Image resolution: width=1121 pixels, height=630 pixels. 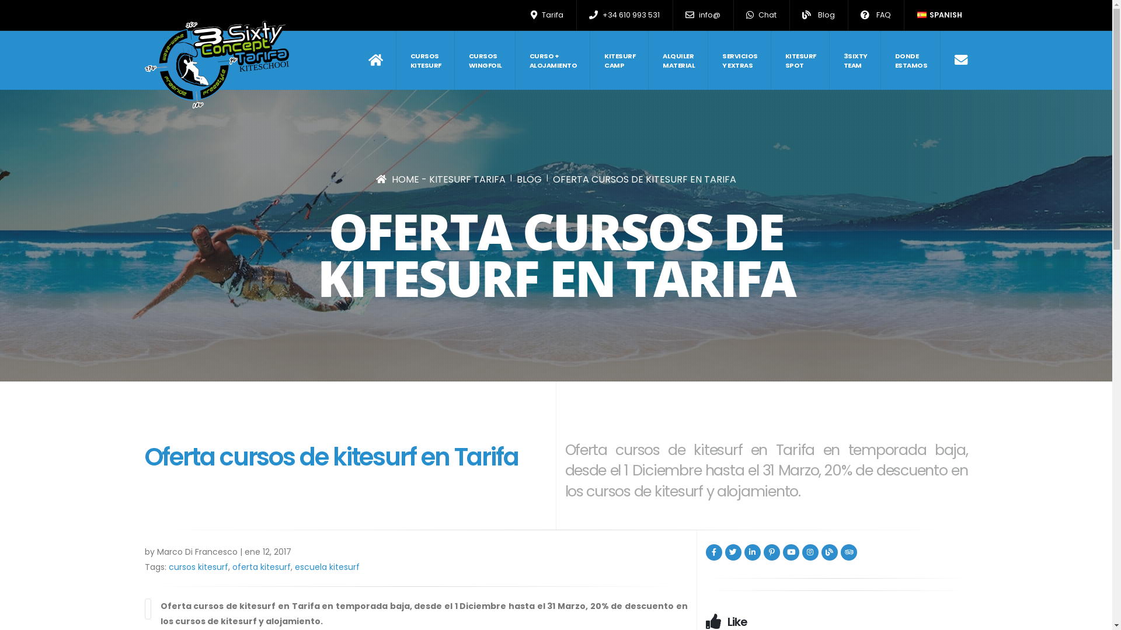 What do you see at coordinates (217, 65) in the screenshot?
I see `Home - 3Sixty Escuela Kitesurf Tarifa` at bounding box center [217, 65].